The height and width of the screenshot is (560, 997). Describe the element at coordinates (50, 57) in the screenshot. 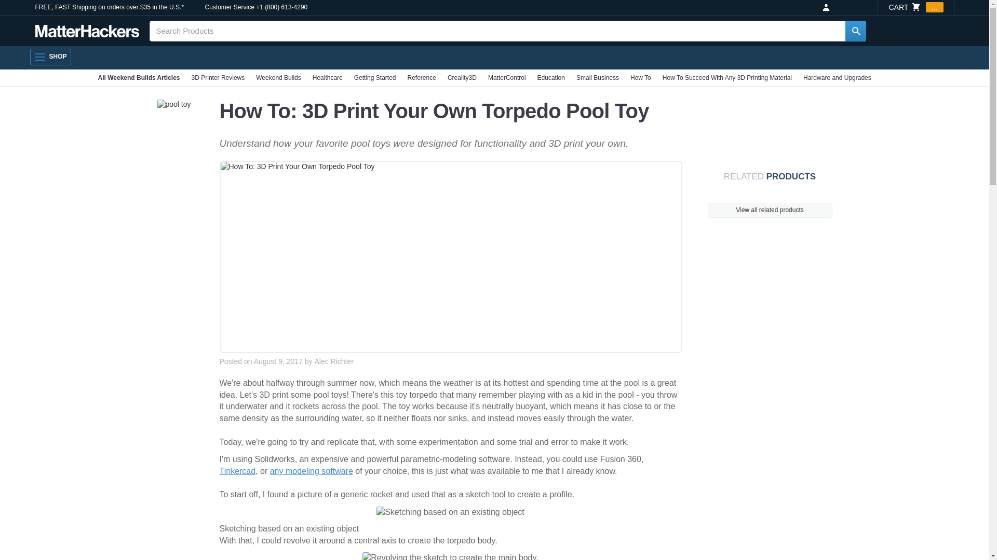

I see `SHOP` at that location.